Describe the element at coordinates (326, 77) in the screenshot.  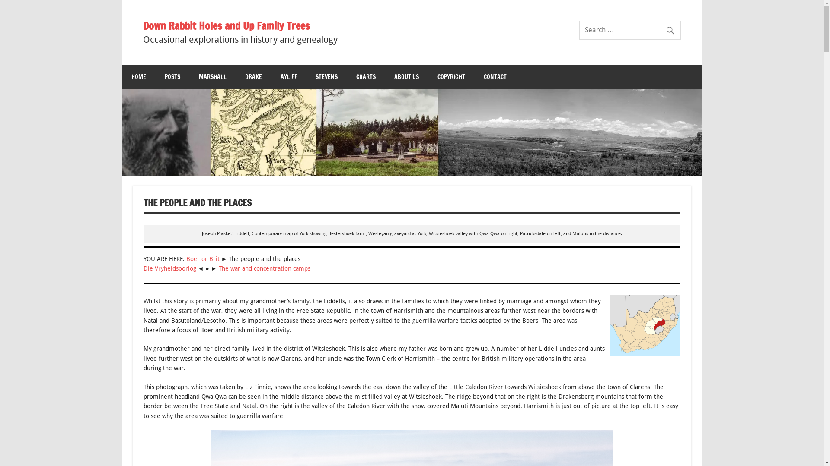
I see `STEVENS` at that location.